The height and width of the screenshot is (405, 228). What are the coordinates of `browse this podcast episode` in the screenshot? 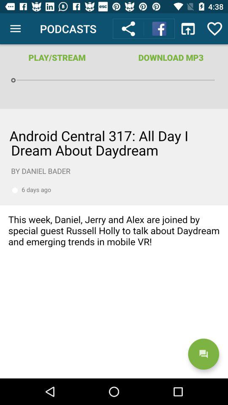 It's located at (114, 244).